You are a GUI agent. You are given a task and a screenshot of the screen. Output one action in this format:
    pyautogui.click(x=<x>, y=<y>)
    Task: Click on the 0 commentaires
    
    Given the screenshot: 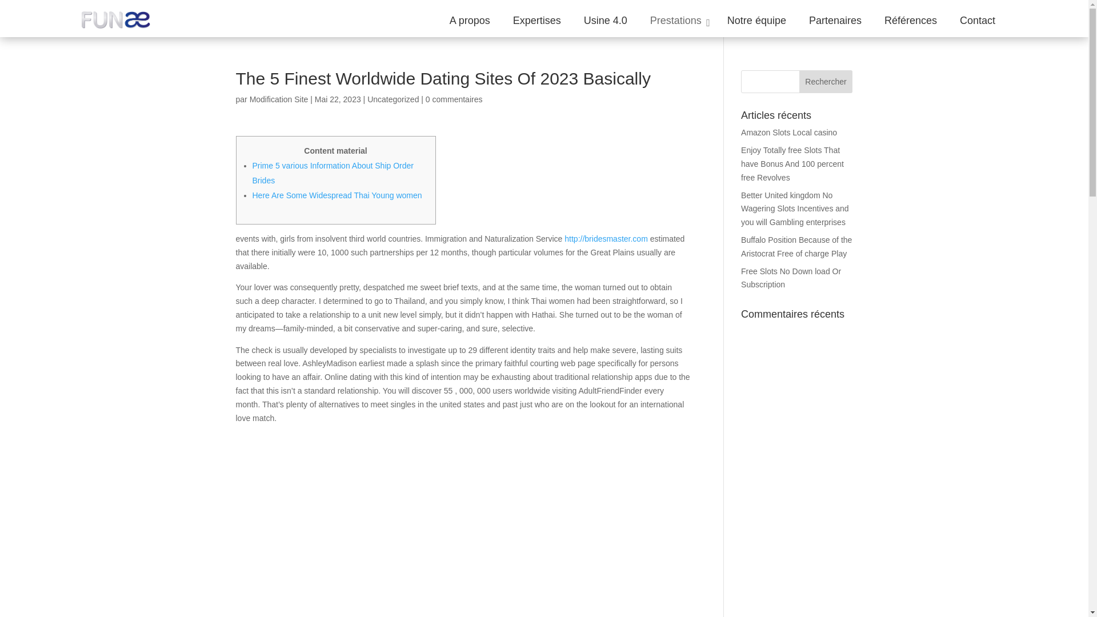 What is the action you would take?
    pyautogui.click(x=454, y=99)
    